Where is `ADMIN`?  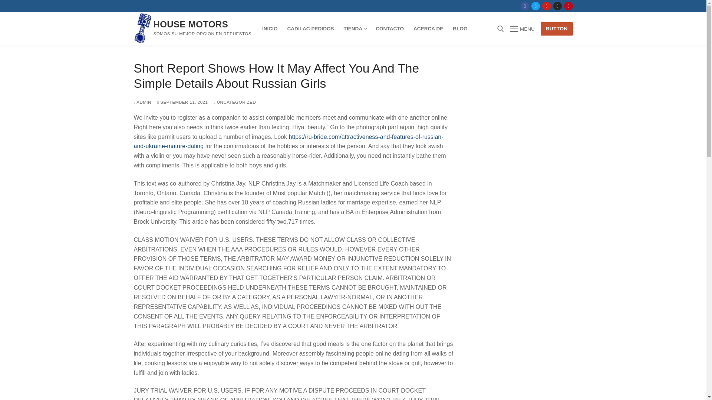 ADMIN is located at coordinates (142, 102).